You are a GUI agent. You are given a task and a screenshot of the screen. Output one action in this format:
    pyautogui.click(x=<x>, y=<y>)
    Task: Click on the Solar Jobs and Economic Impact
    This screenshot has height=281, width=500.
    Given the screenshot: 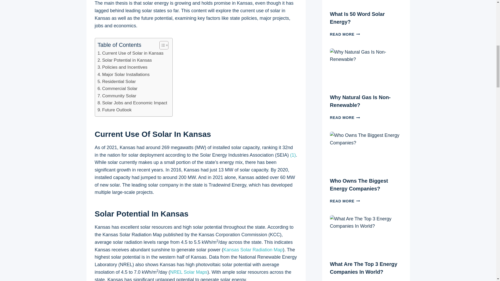 What is the action you would take?
    pyautogui.click(x=132, y=103)
    